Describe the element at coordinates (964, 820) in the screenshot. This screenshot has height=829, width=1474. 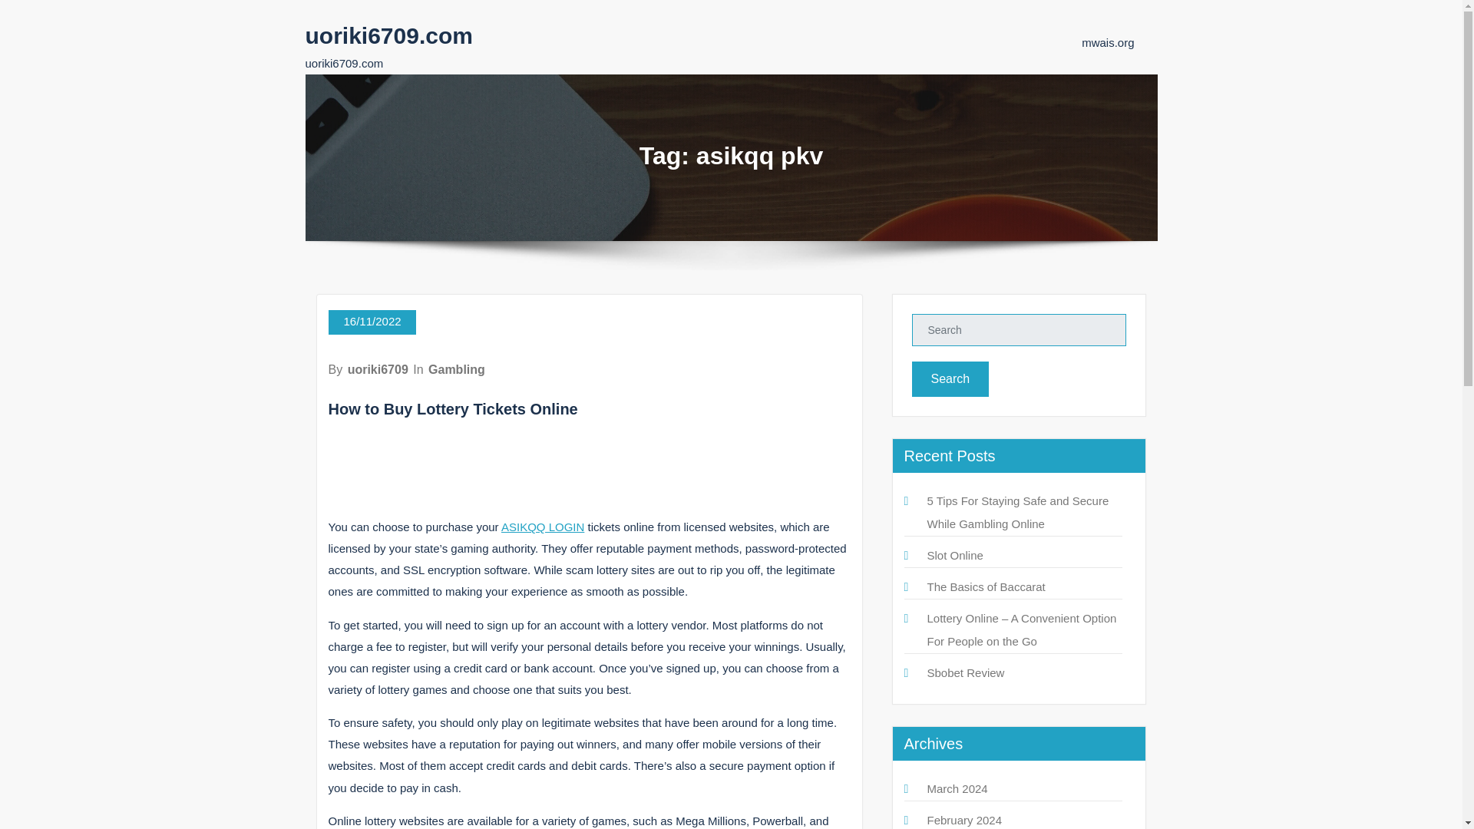
I see `February 2024` at that location.